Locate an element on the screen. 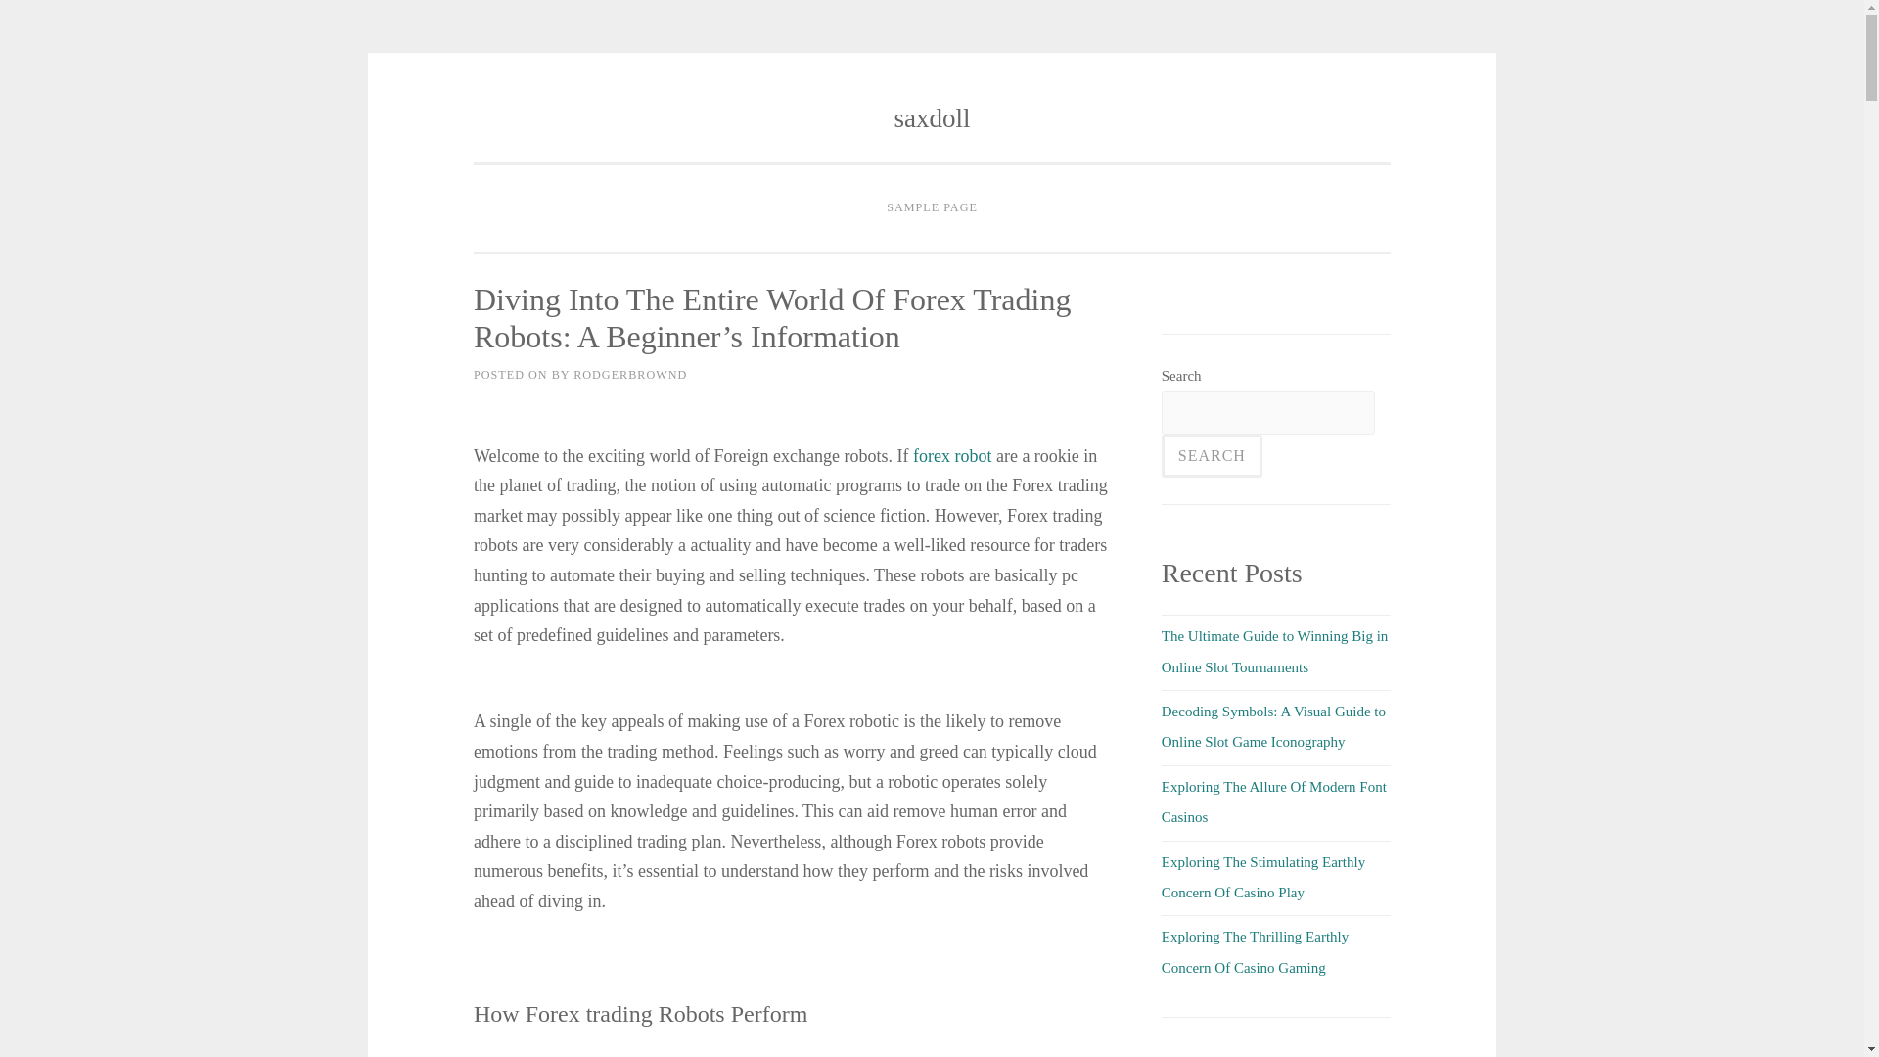  RODGERBROWND is located at coordinates (630, 374).